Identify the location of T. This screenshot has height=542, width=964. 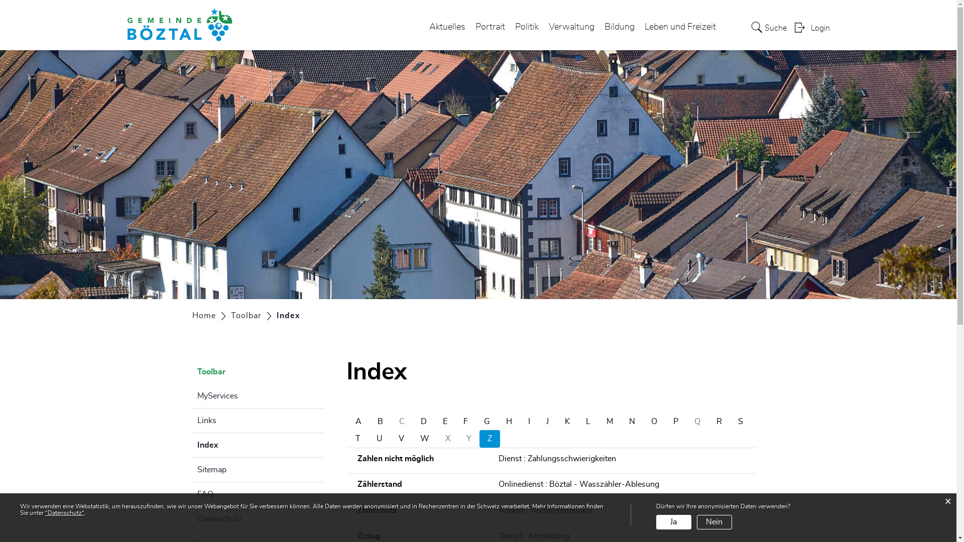
(358, 439).